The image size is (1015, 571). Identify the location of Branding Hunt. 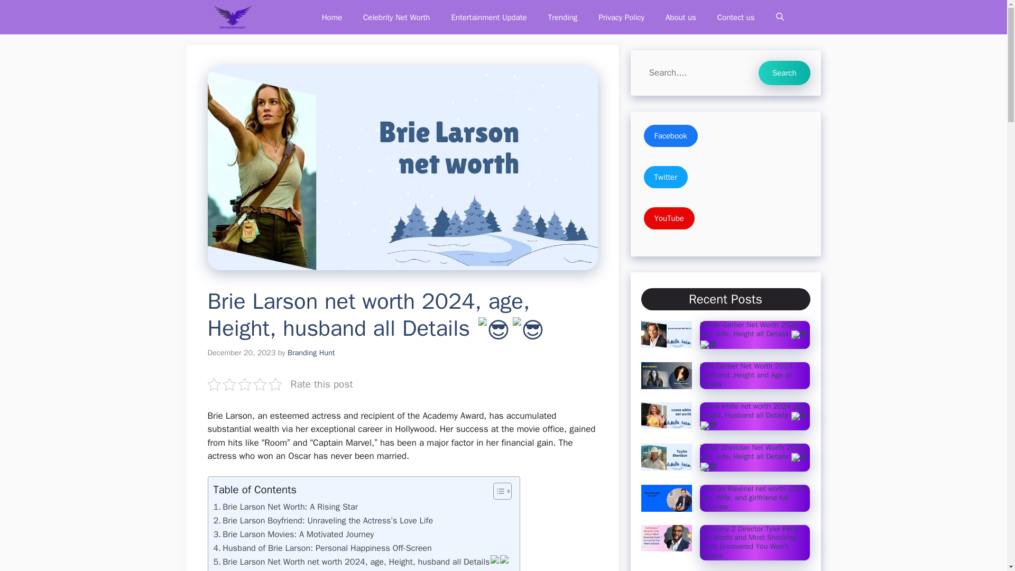
(232, 17).